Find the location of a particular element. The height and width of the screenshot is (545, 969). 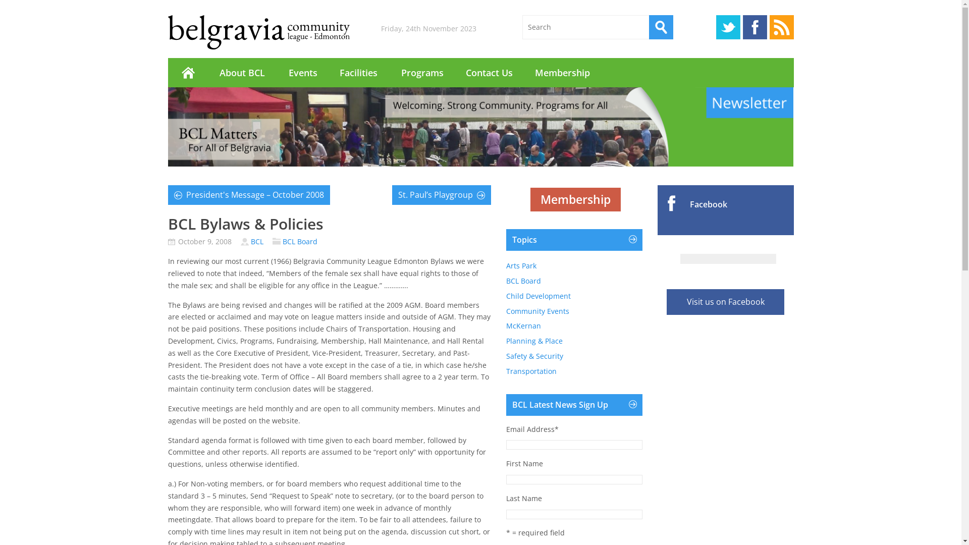

Transportation is located at coordinates (531, 371).